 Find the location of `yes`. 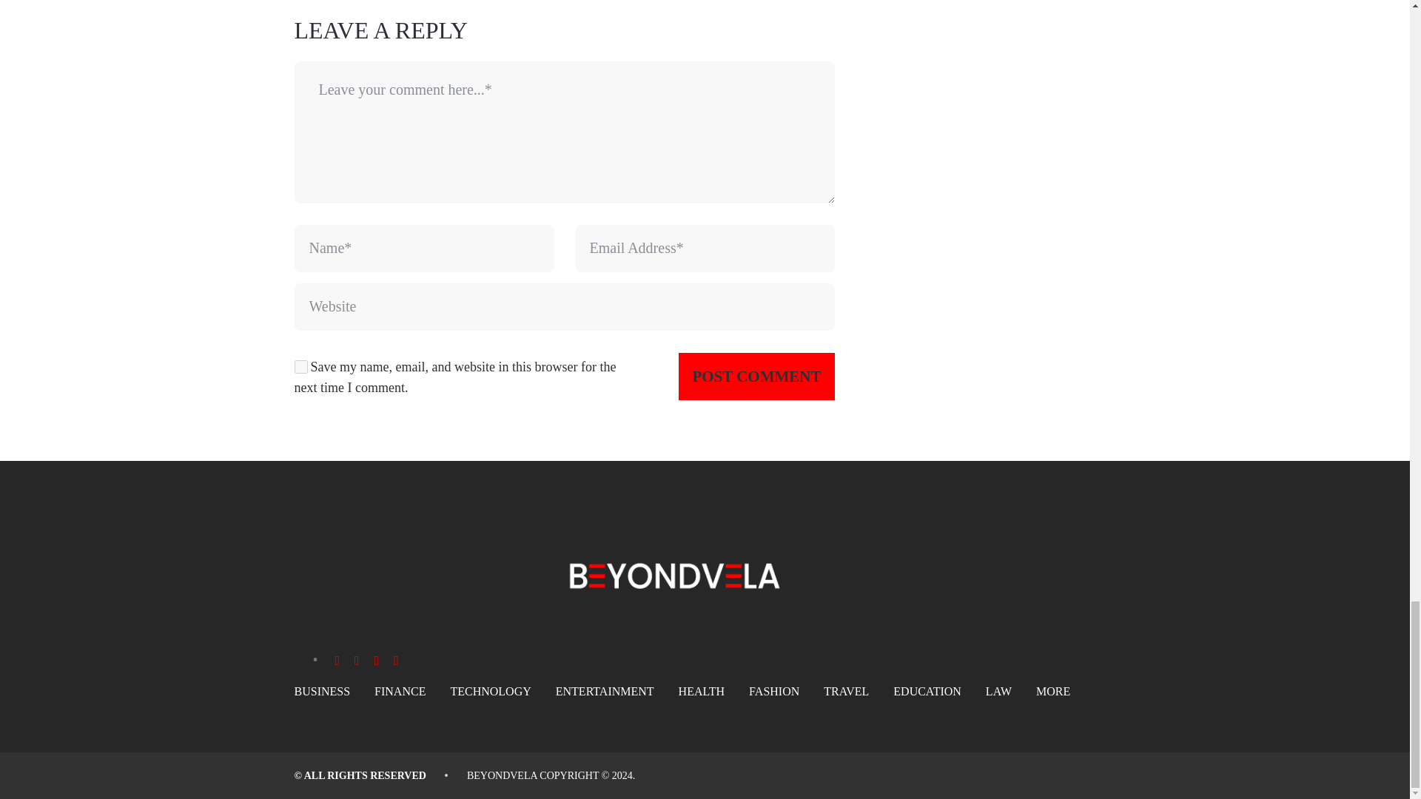

yes is located at coordinates (300, 367).